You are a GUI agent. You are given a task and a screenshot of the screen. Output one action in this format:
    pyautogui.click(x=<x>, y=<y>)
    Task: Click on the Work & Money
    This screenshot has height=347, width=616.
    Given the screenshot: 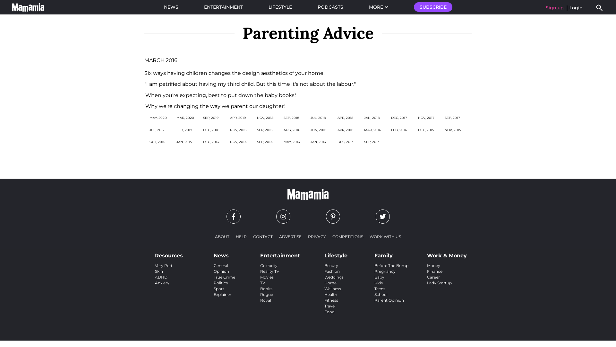 What is the action you would take?
    pyautogui.click(x=447, y=254)
    